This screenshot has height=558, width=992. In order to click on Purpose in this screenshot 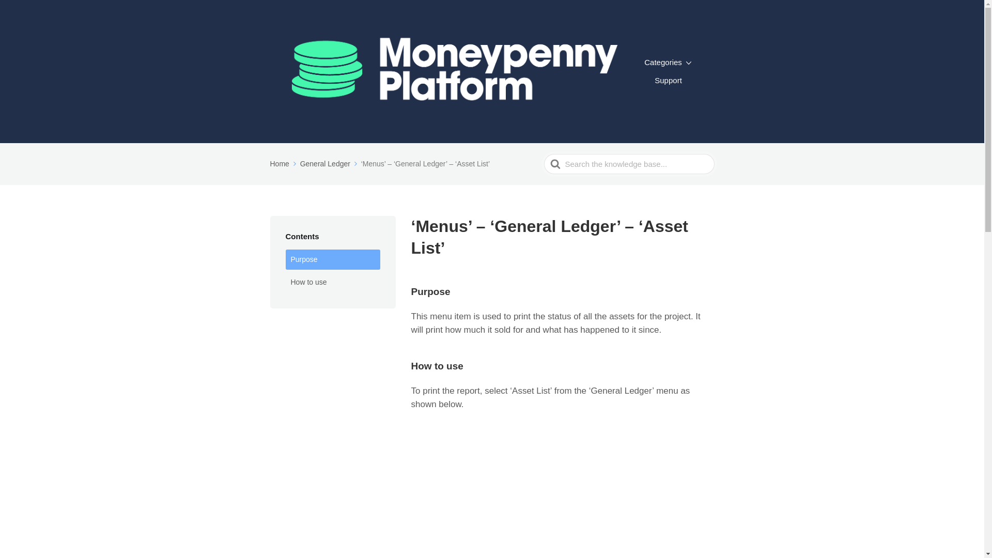, I will do `click(333, 259)`.